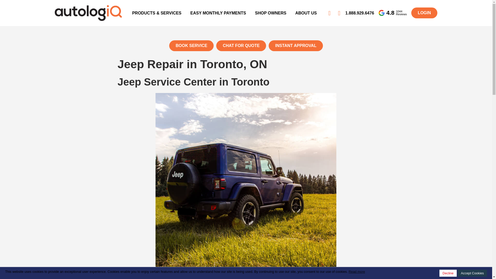  I want to click on Decline, so click(448, 273).